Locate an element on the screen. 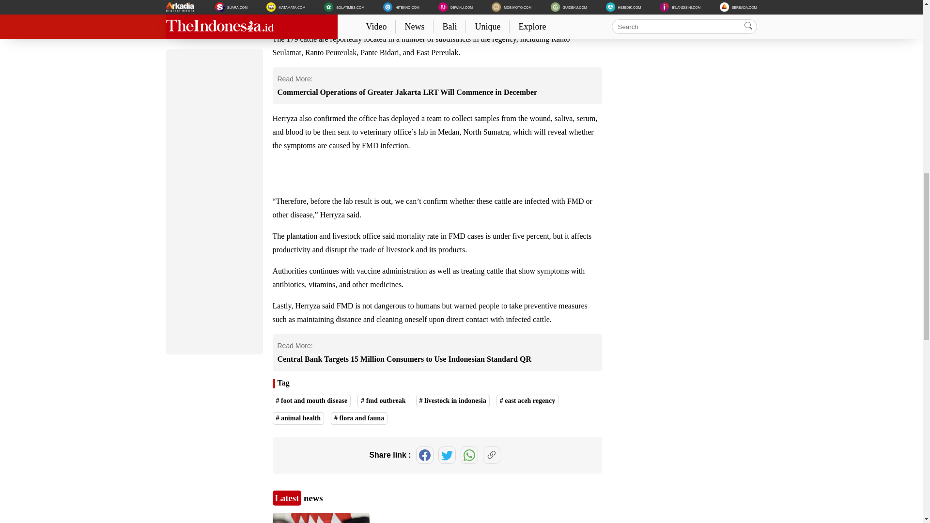 The width and height of the screenshot is (930, 523). foot and mouth disease is located at coordinates (311, 401).